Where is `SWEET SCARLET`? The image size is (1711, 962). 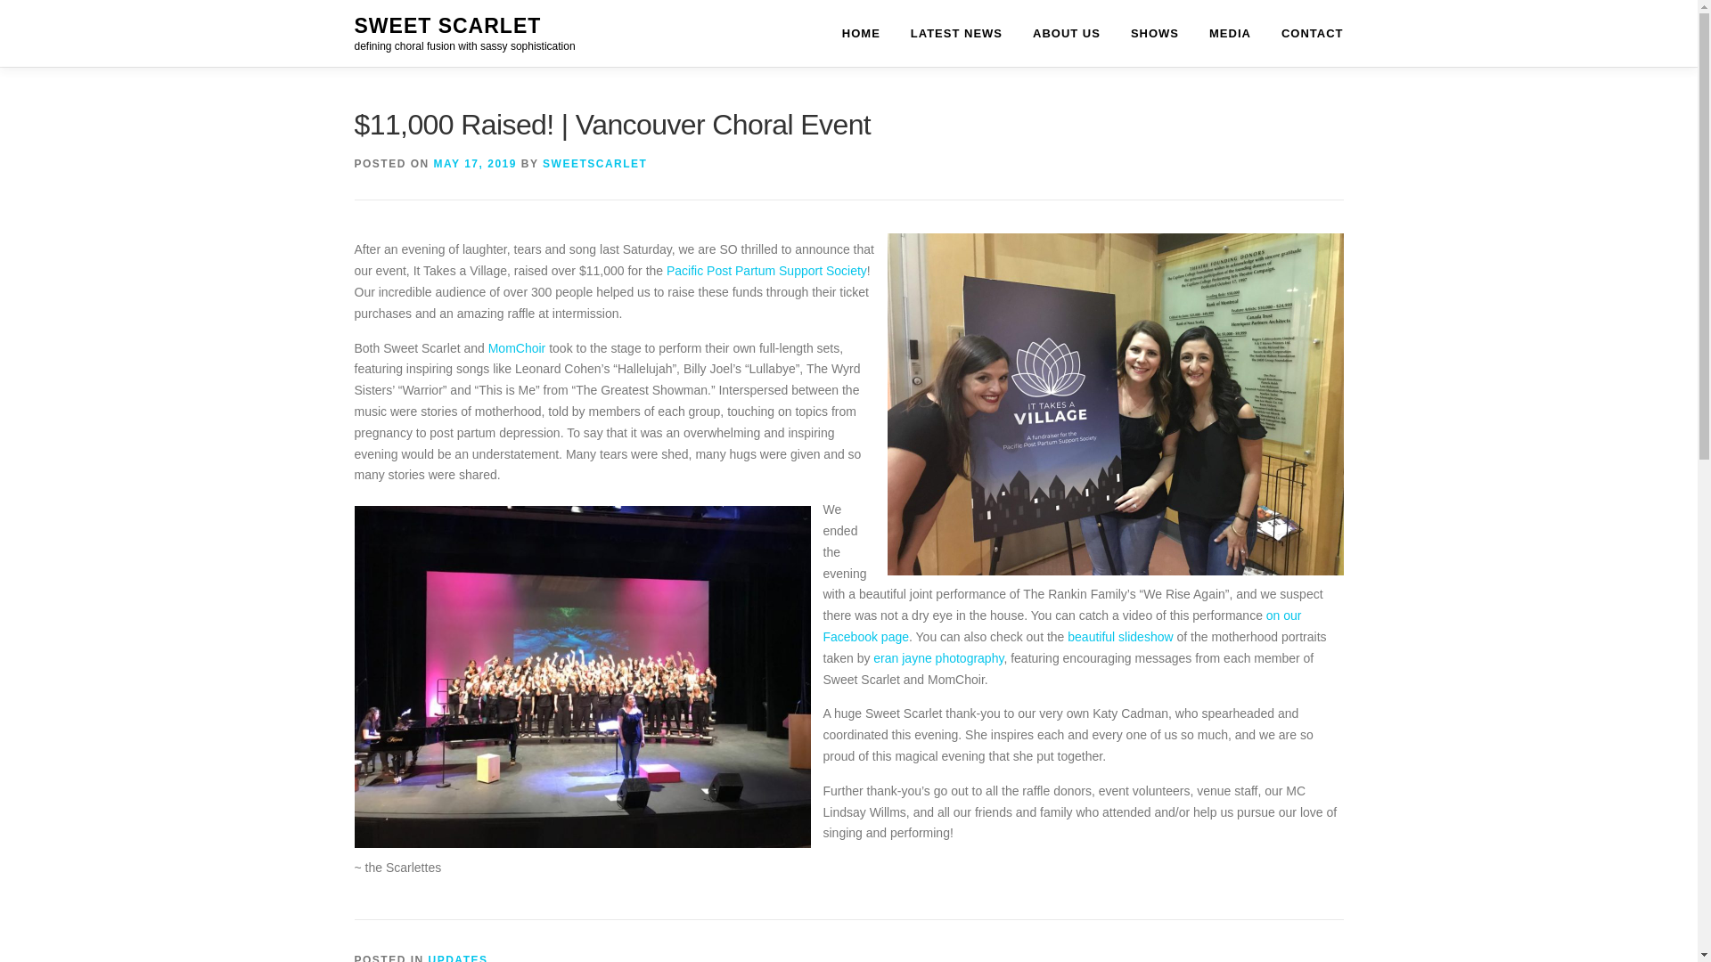 SWEET SCARLET is located at coordinates (447, 26).